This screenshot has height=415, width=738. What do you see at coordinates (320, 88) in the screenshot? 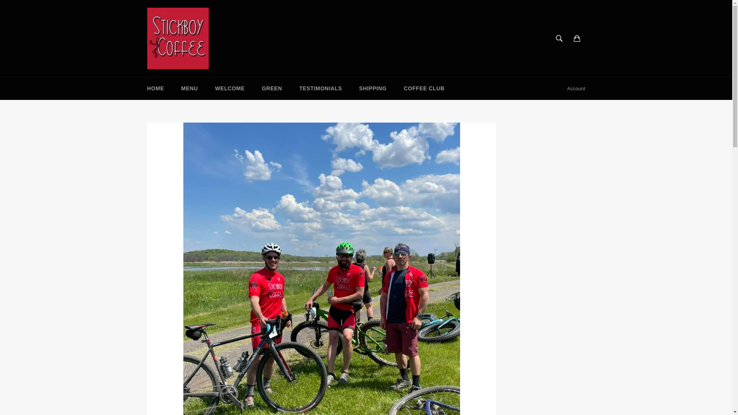
I see `TESTIMONIALS` at bounding box center [320, 88].